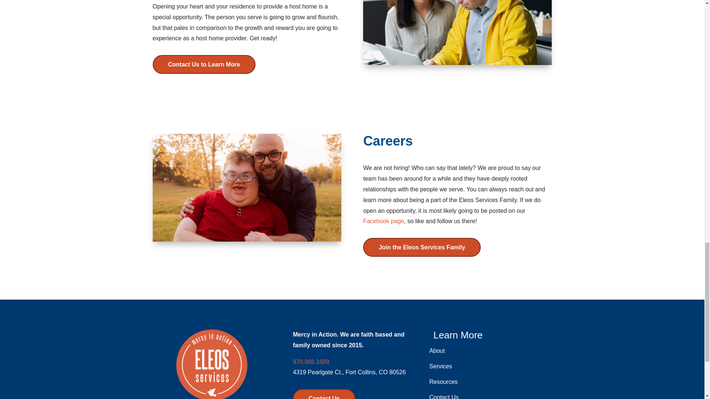 Image resolution: width=710 pixels, height=399 pixels. Describe the element at coordinates (422, 247) in the screenshot. I see `Join the Eleos Services Family` at that location.